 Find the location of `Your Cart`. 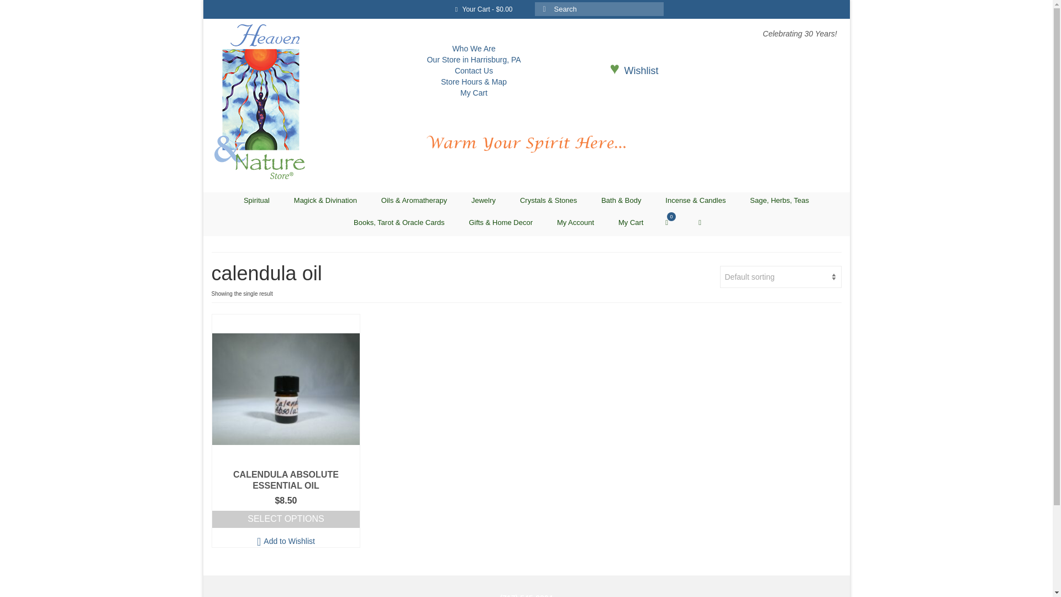

Your Cart is located at coordinates (672, 222).